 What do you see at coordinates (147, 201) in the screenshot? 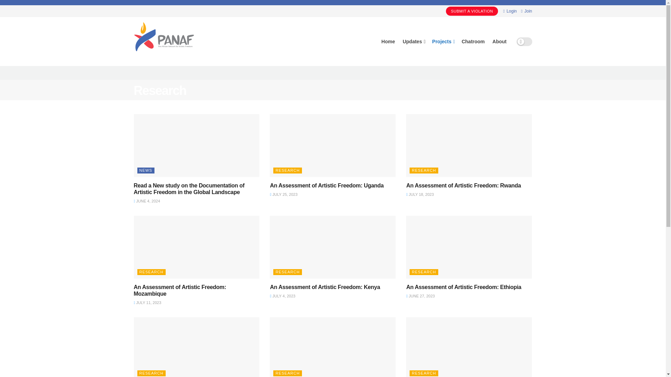
I see `JUNE 4, 2024` at bounding box center [147, 201].